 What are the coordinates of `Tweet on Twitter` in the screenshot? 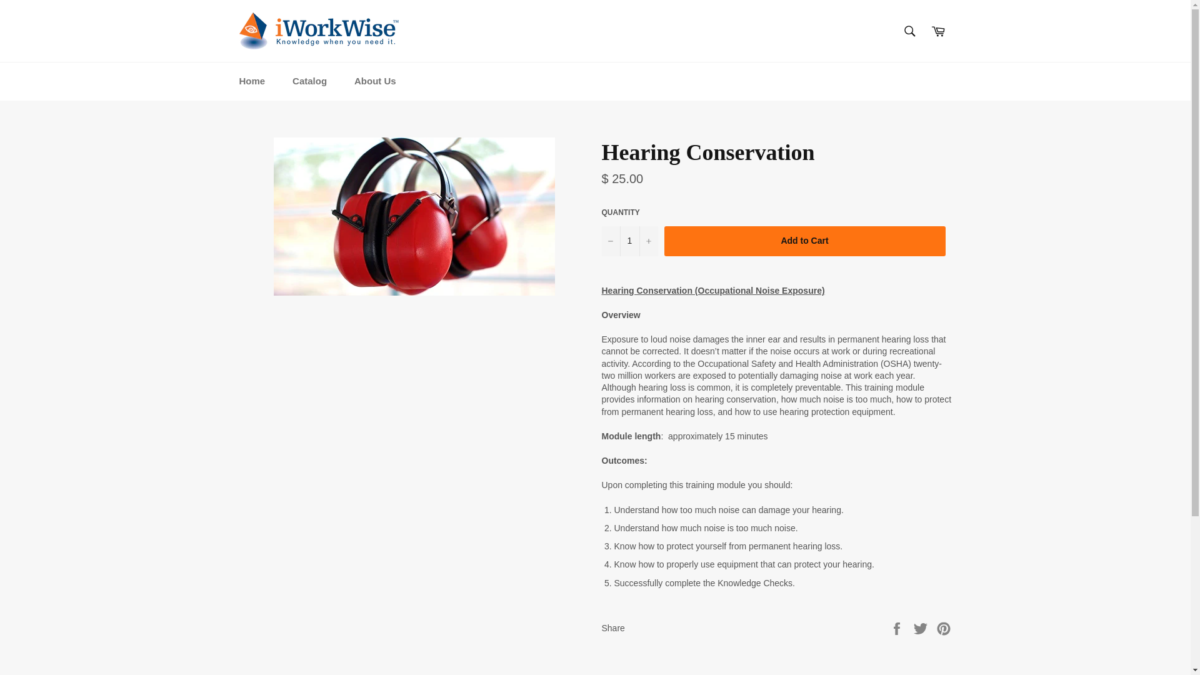 It's located at (922, 627).